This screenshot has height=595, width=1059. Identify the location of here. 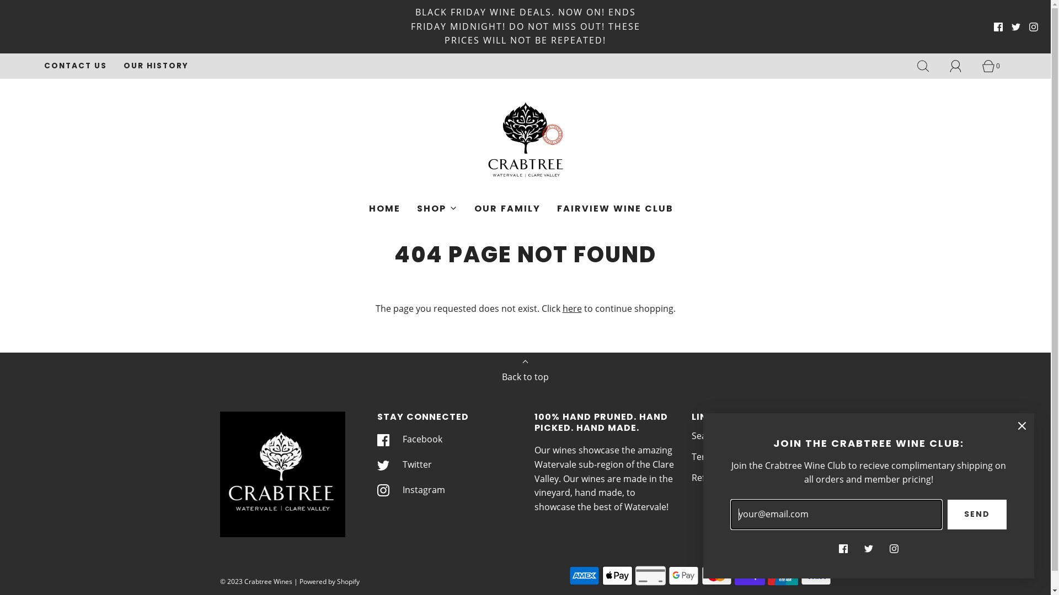
(573, 309).